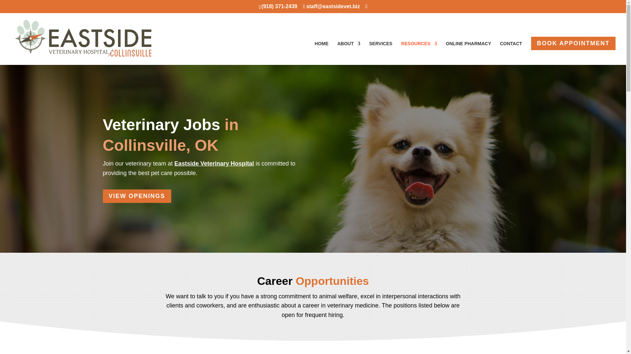 This screenshot has height=354, width=631. What do you see at coordinates (381, 53) in the screenshot?
I see `SERVICES` at bounding box center [381, 53].